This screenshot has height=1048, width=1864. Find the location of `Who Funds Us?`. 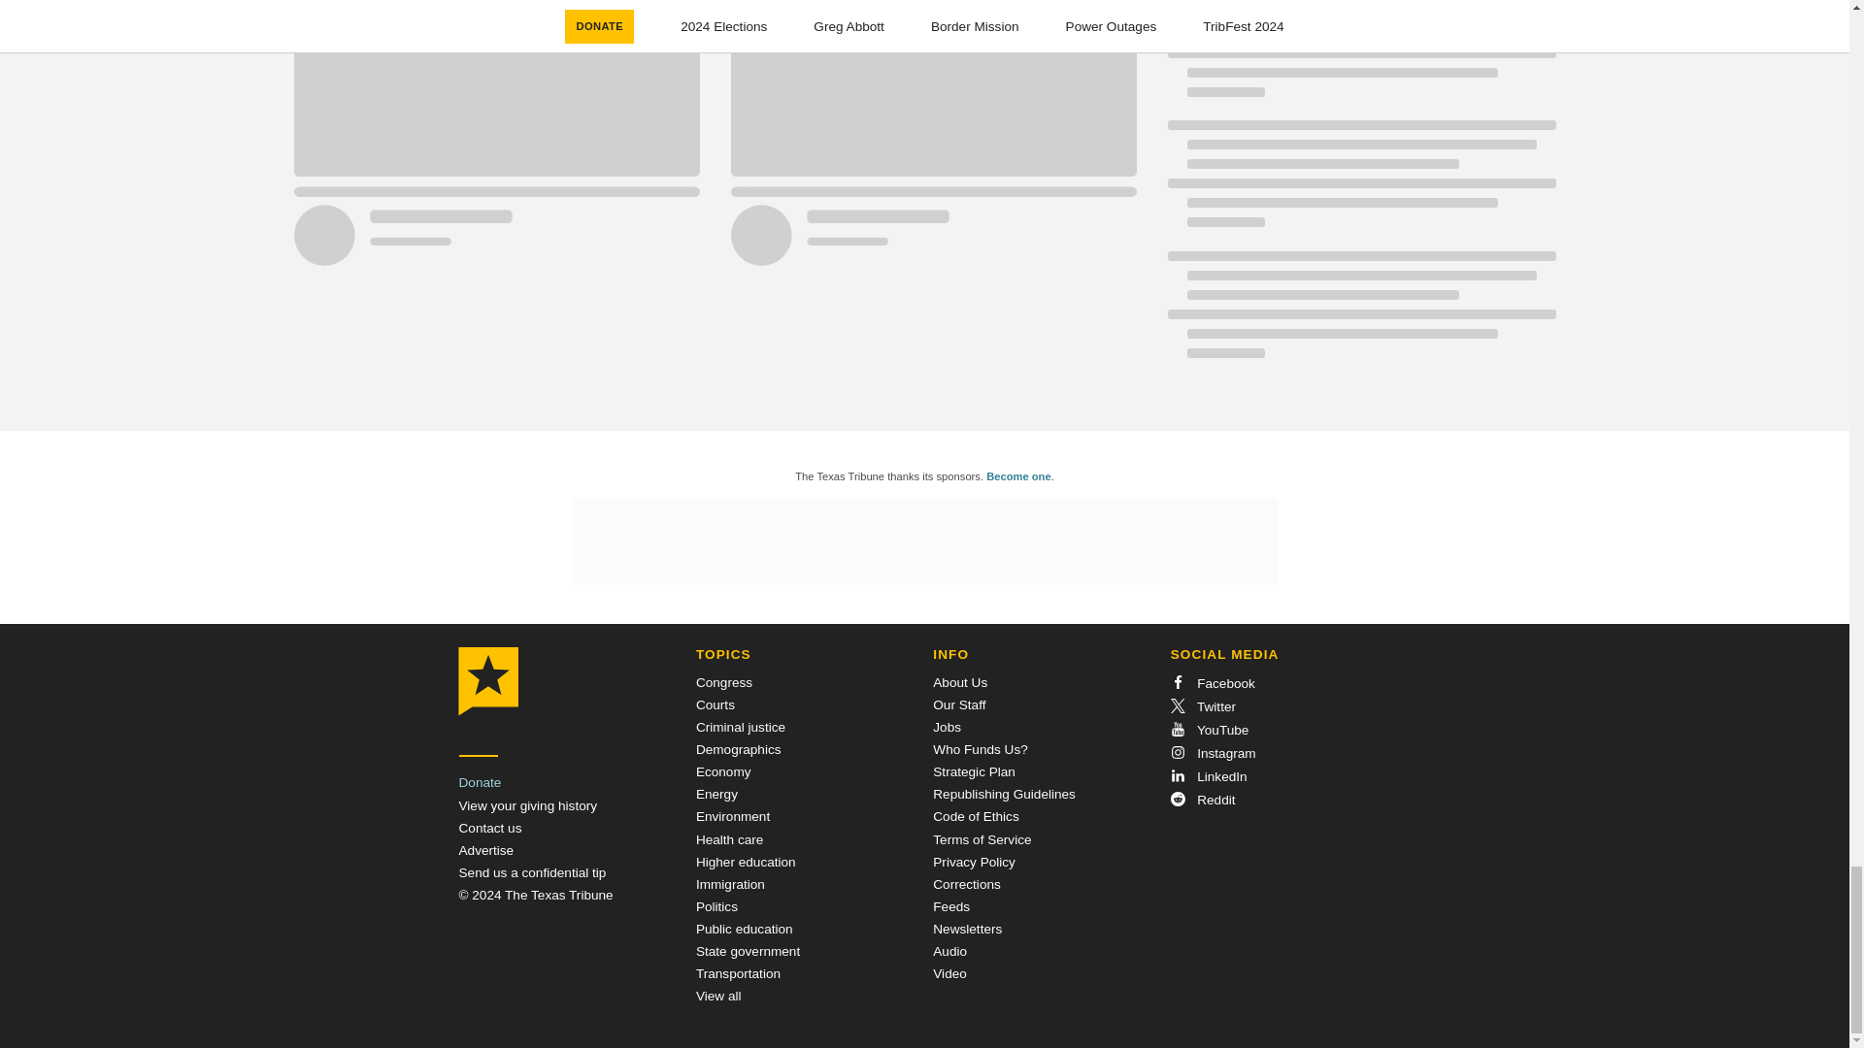

Who Funds Us? is located at coordinates (980, 749).